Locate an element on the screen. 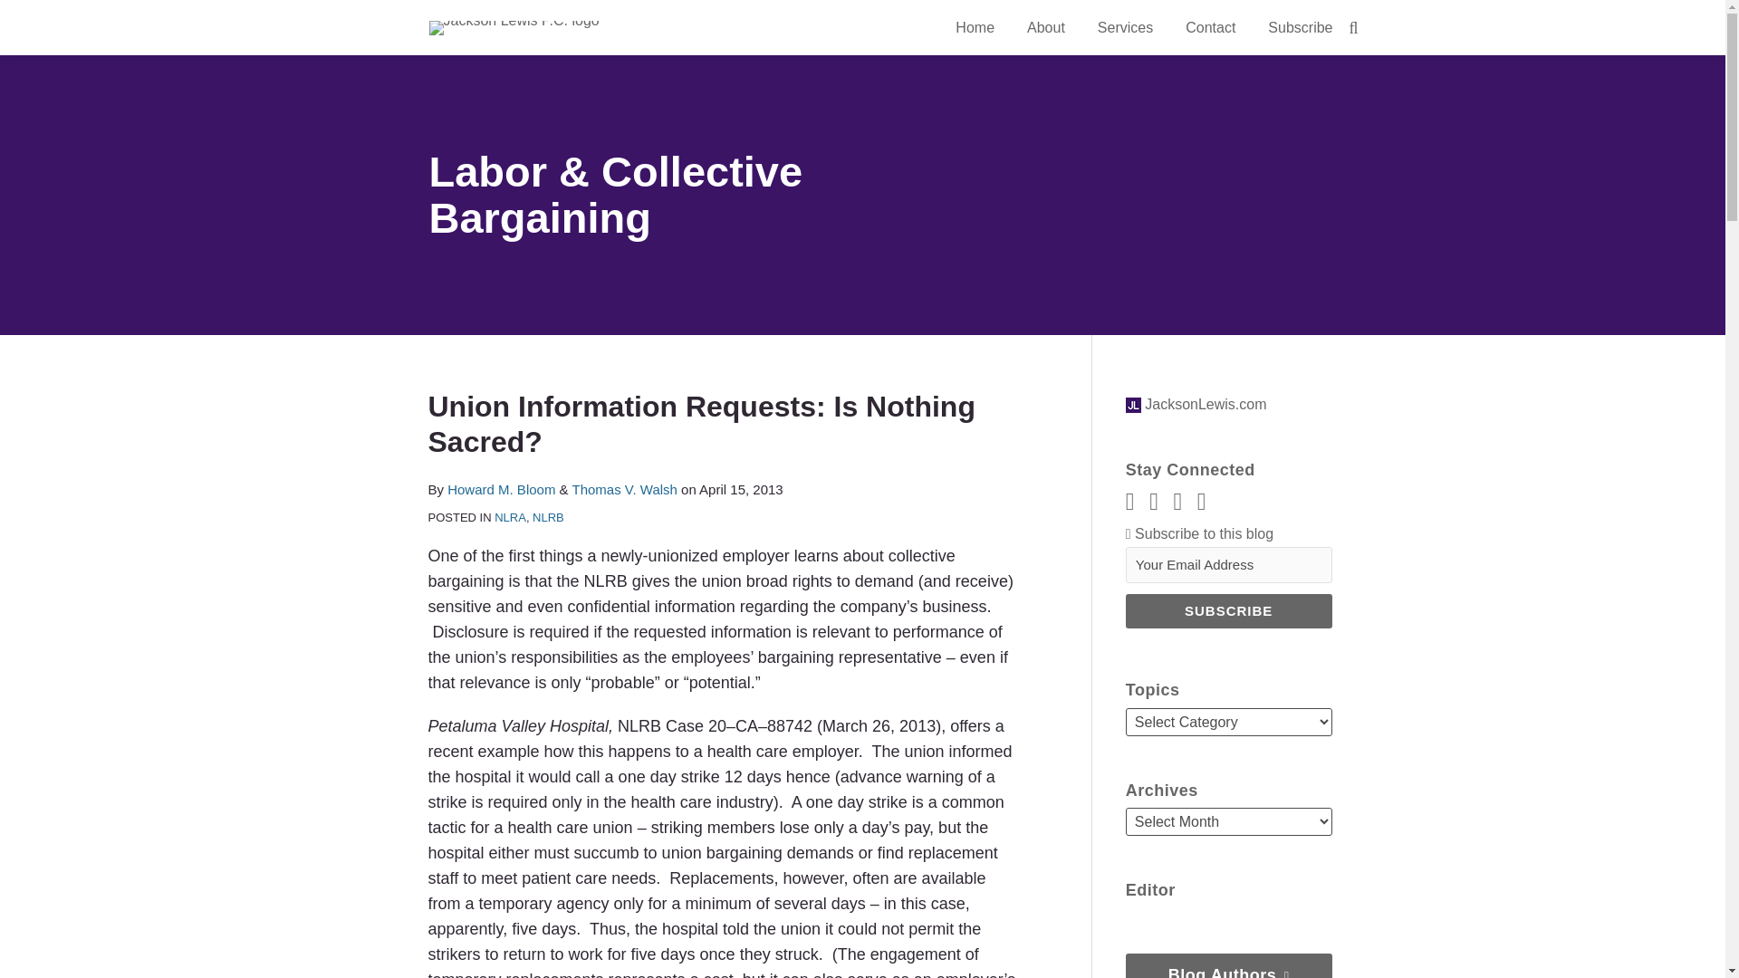  Howard M. Bloom is located at coordinates (500, 489).